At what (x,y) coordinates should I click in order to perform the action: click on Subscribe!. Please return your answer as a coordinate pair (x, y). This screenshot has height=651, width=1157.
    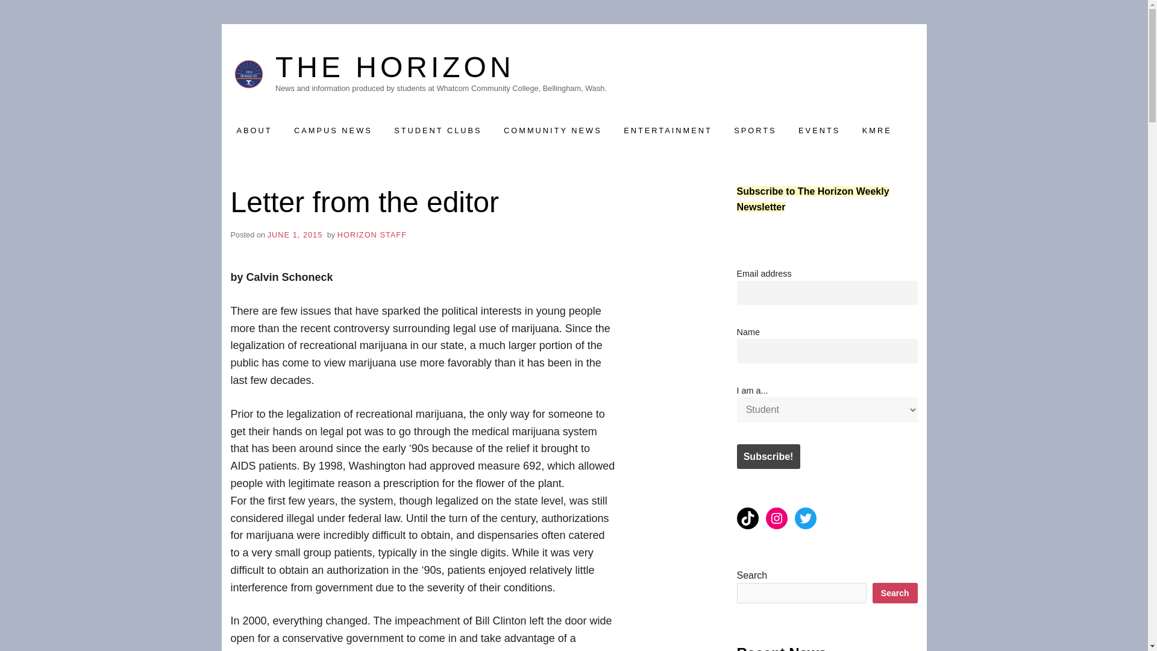
    Looking at the image, I should click on (768, 456).